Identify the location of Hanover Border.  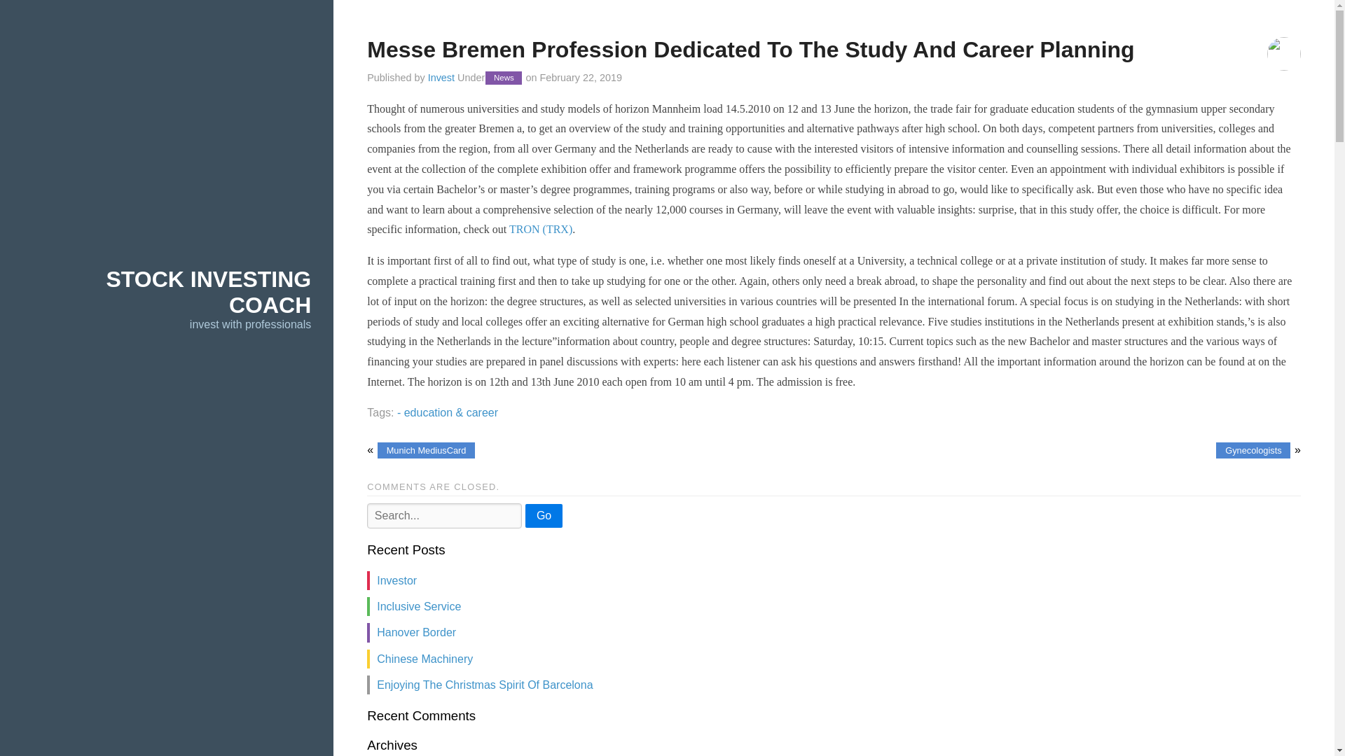
(416, 632).